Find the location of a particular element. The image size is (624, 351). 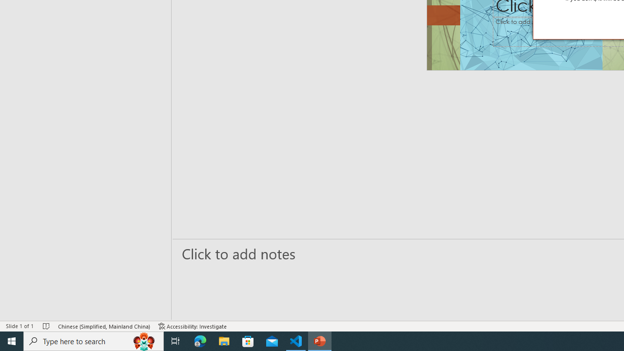

Start is located at coordinates (12, 341).